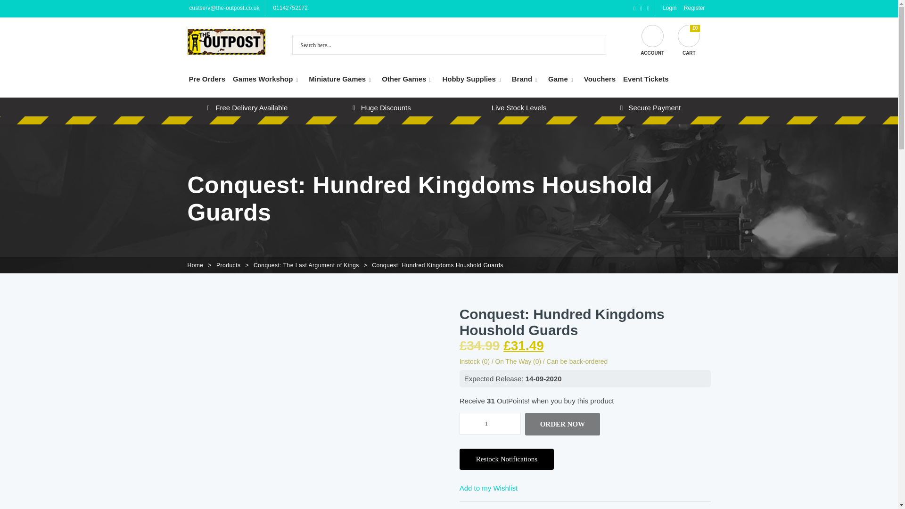  I want to click on Register, so click(693, 8).